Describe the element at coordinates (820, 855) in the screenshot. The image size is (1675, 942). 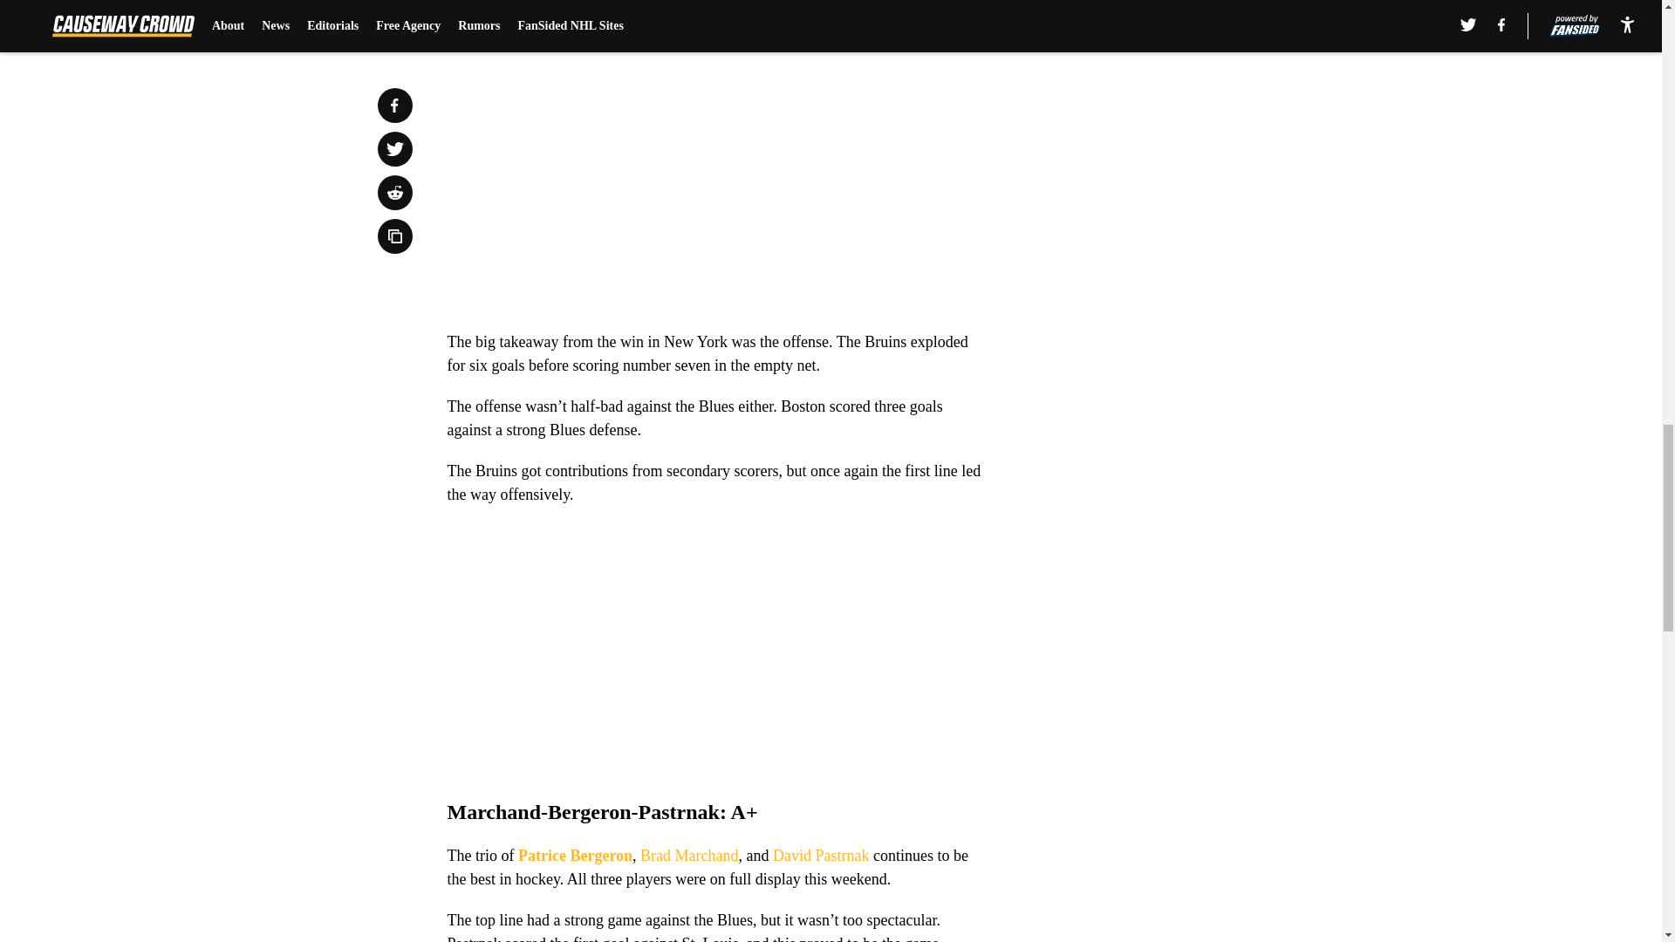
I see `David Pastrnak` at that location.